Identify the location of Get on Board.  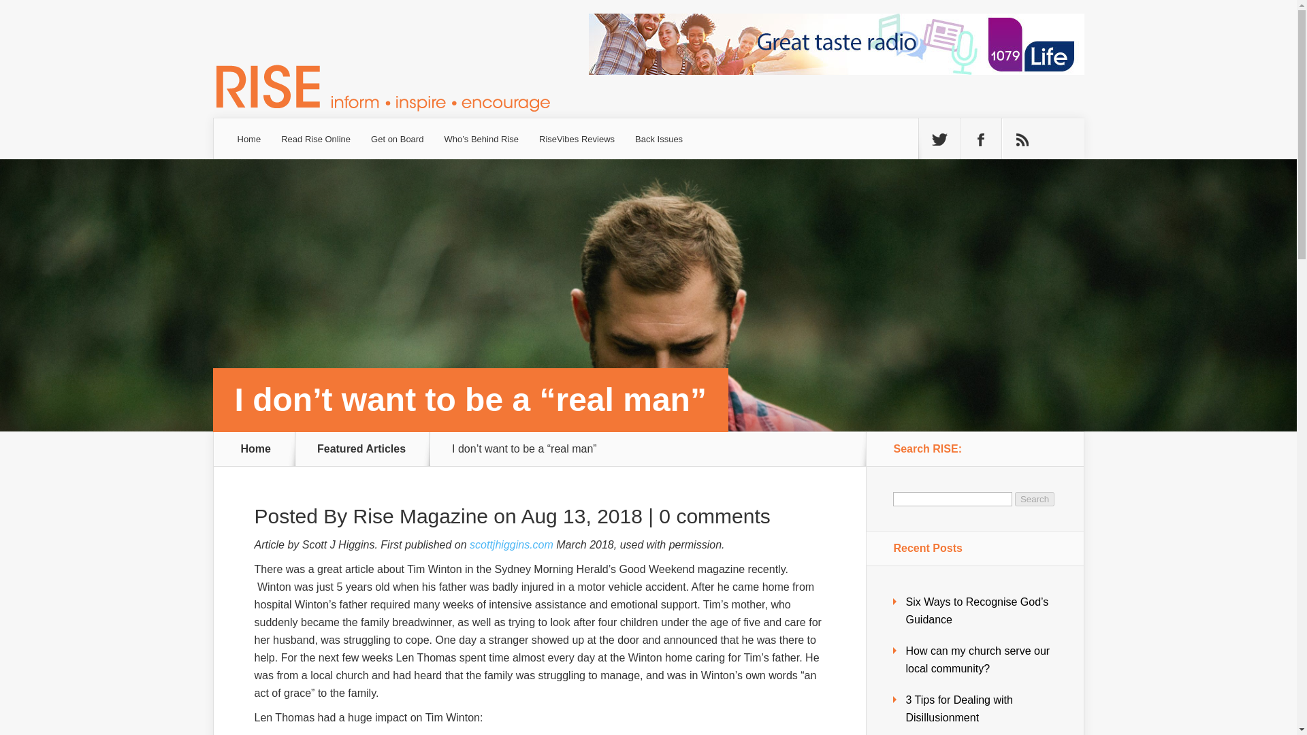
(397, 139).